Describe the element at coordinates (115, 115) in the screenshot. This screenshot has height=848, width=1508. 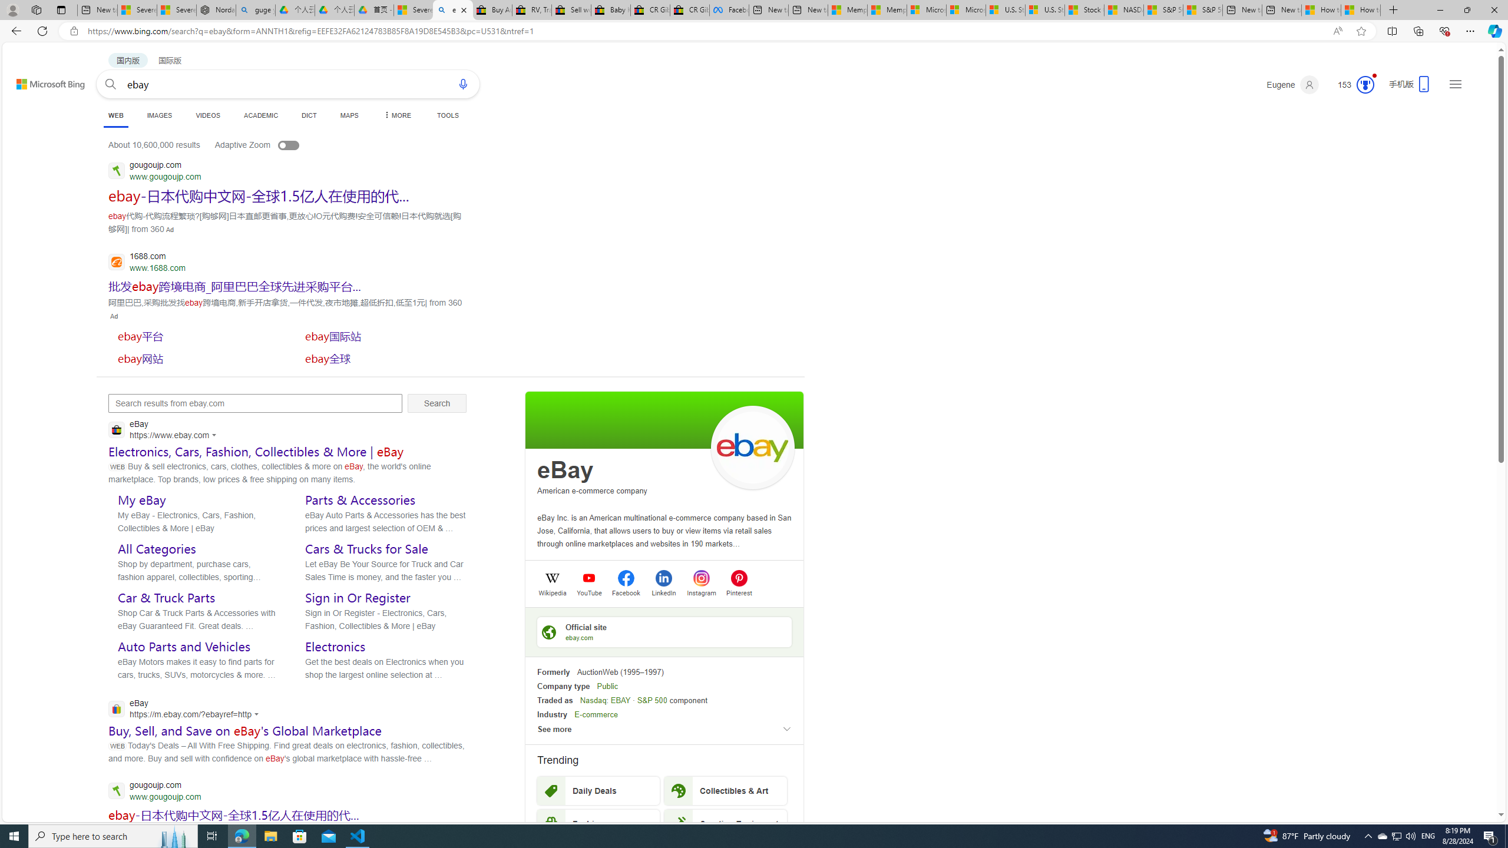
I see `WEB` at that location.